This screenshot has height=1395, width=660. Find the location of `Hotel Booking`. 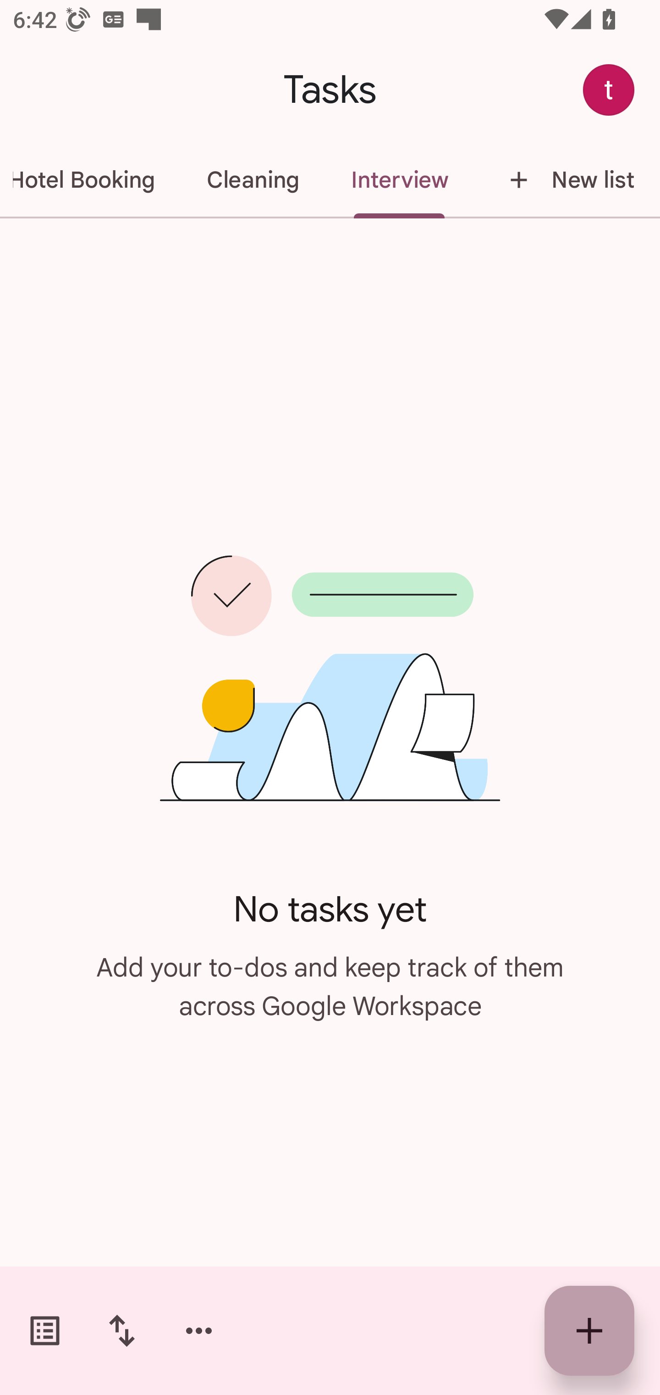

Hotel Booking is located at coordinates (90, 180).